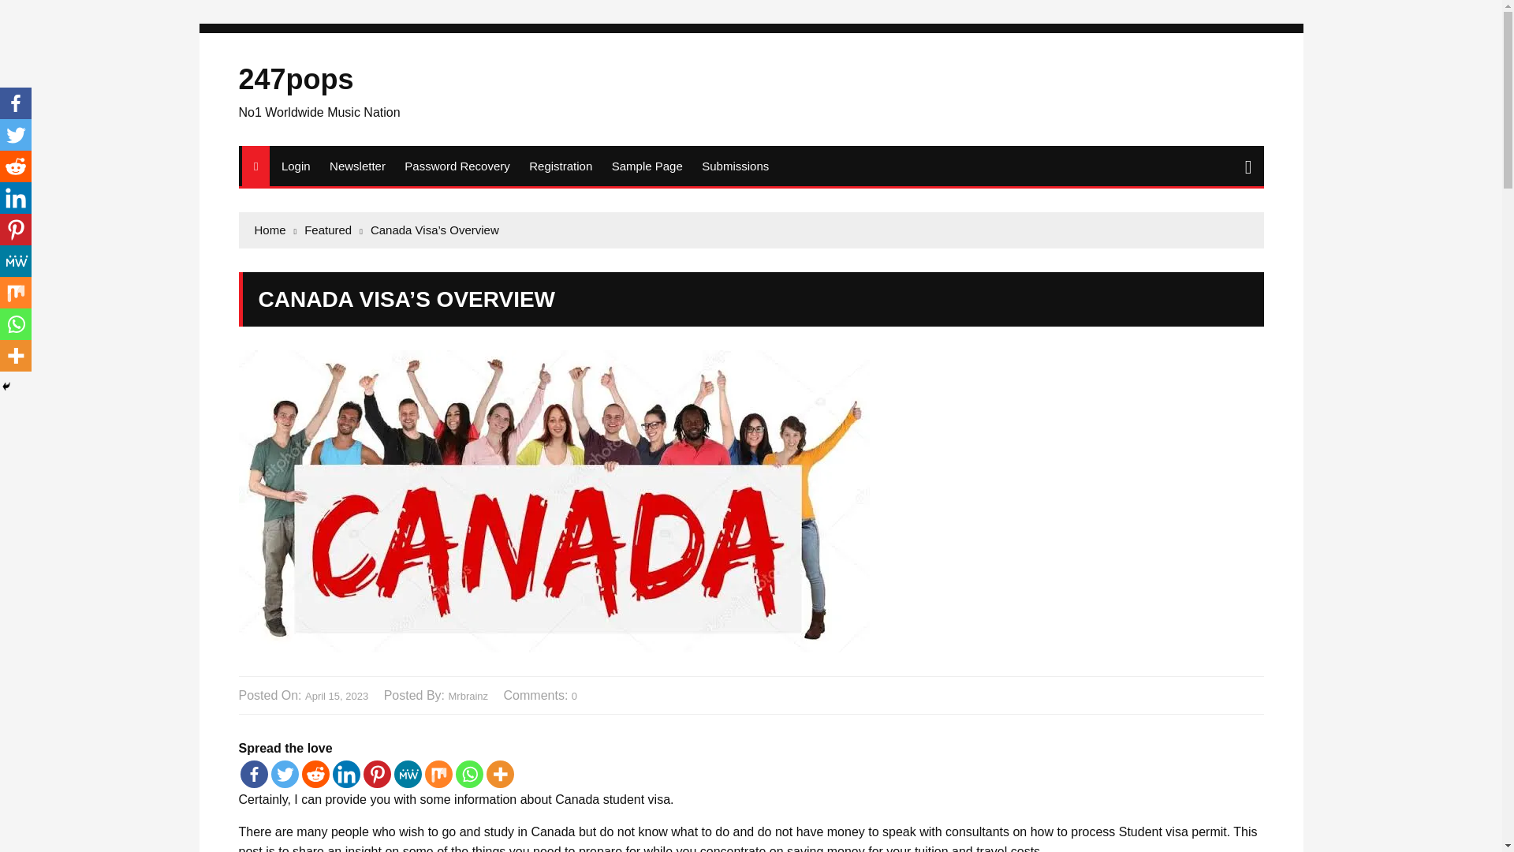 The height and width of the screenshot is (852, 1514). What do you see at coordinates (346, 775) in the screenshot?
I see `Linkedin` at bounding box center [346, 775].